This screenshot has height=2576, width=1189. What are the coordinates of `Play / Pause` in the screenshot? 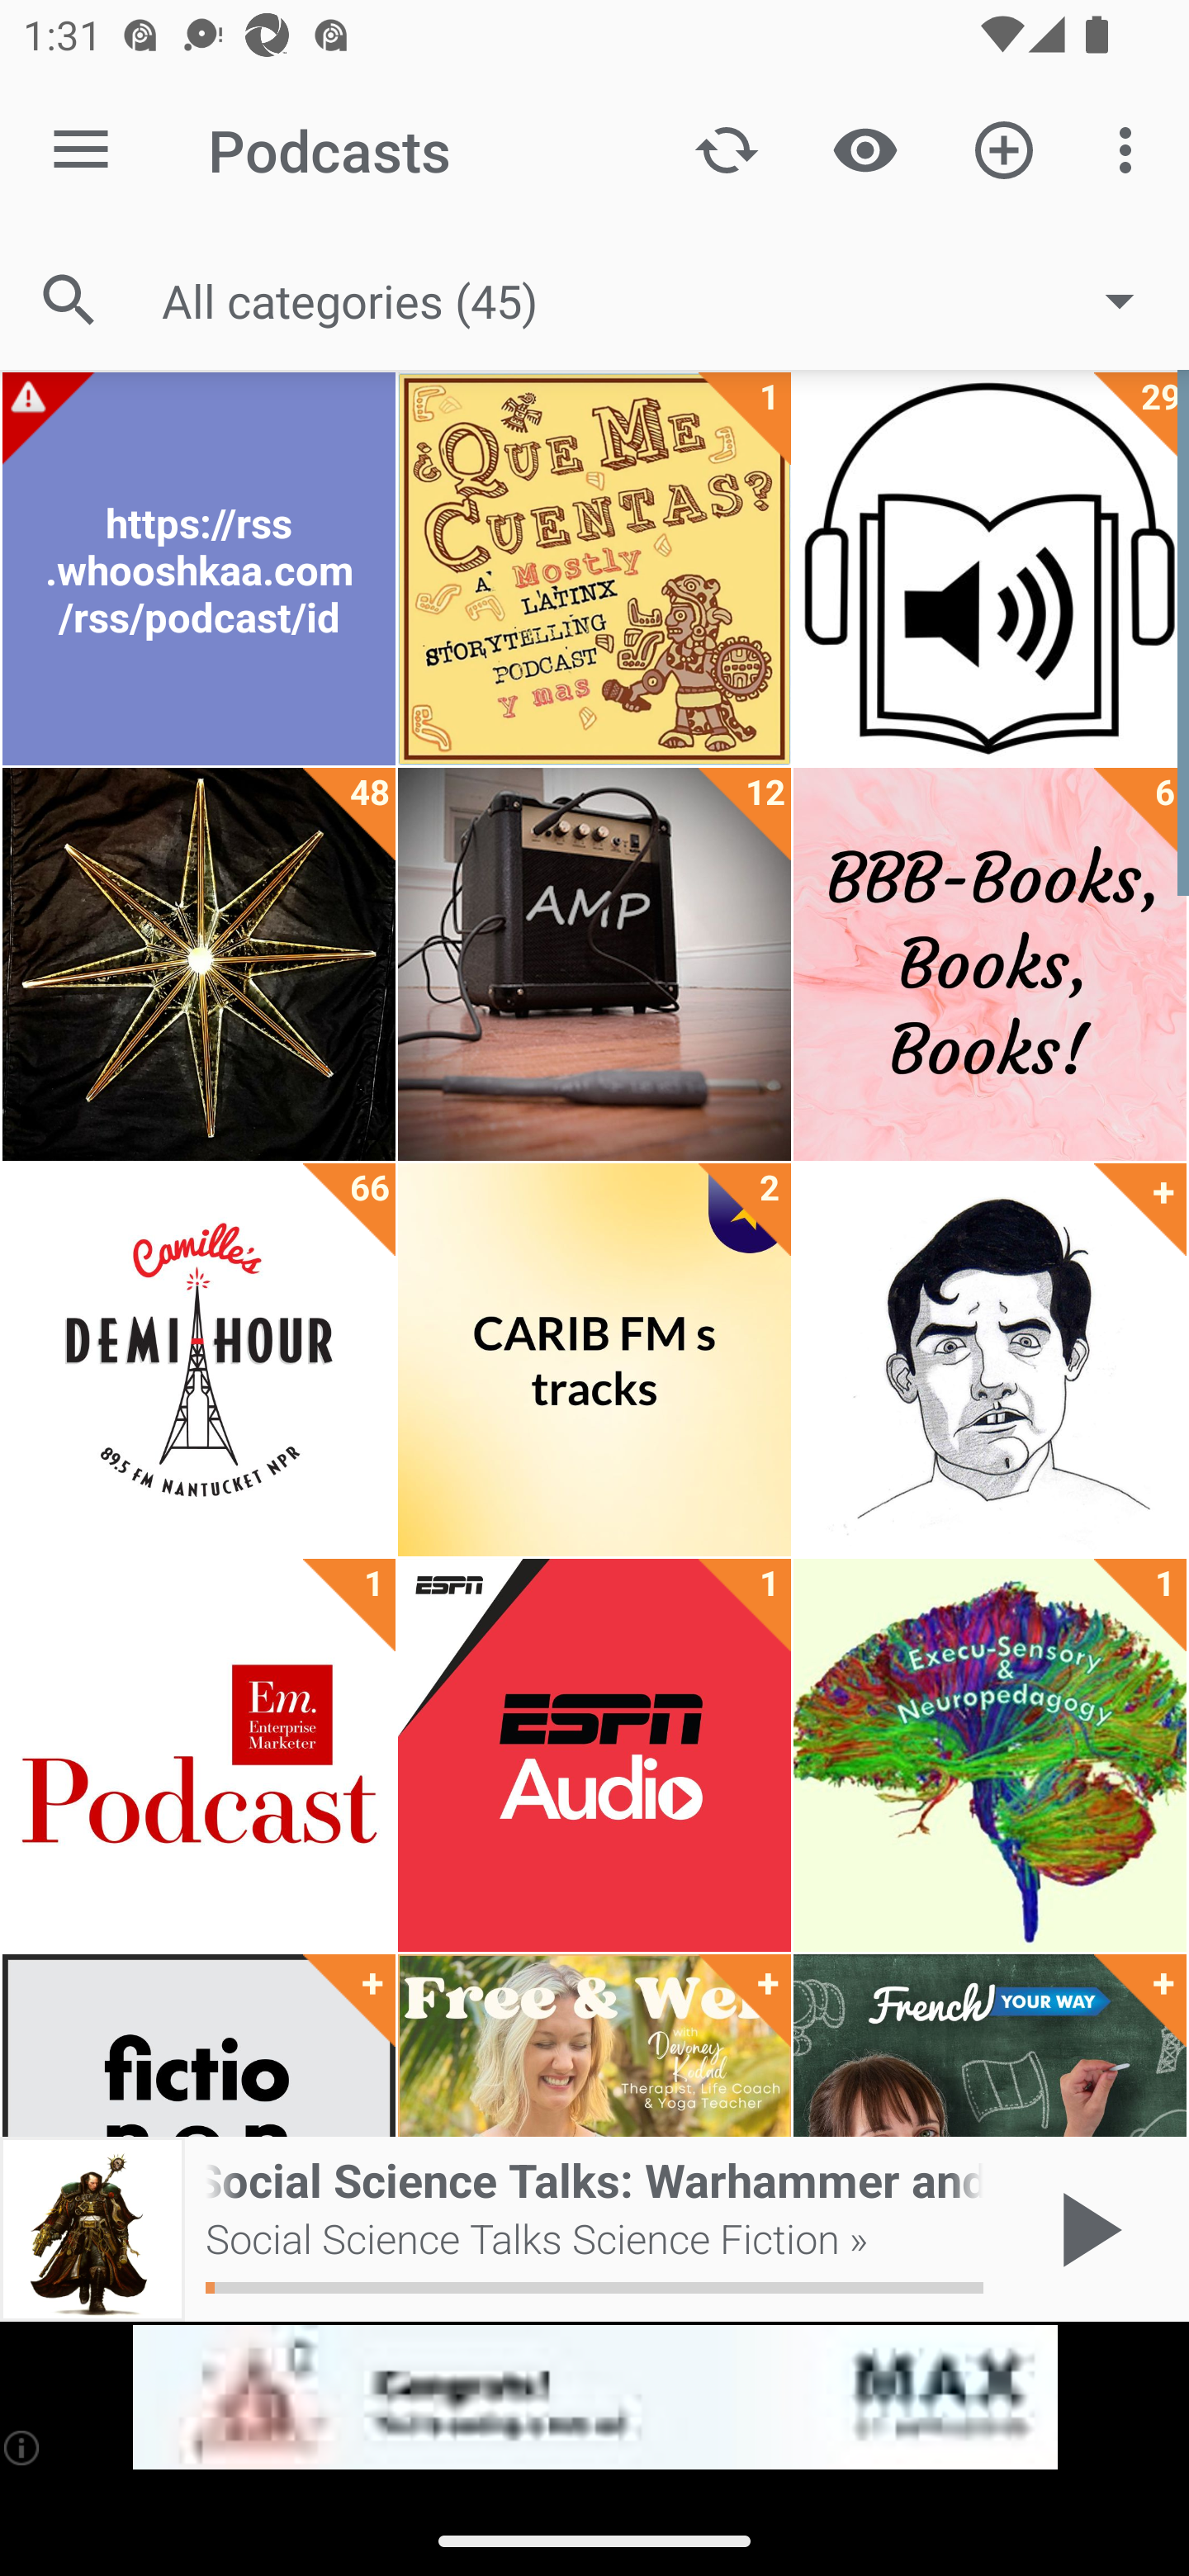 It's located at (1085, 2229).